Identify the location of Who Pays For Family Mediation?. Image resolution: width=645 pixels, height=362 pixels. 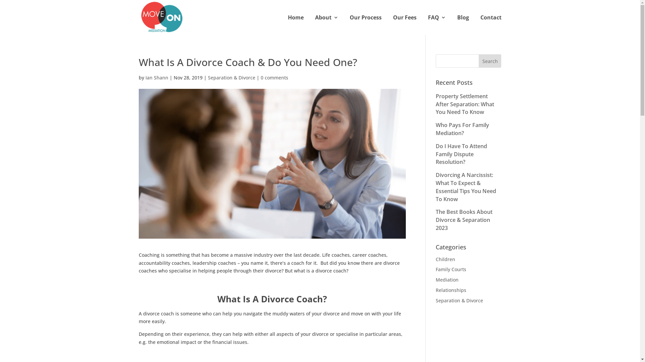
(462, 129).